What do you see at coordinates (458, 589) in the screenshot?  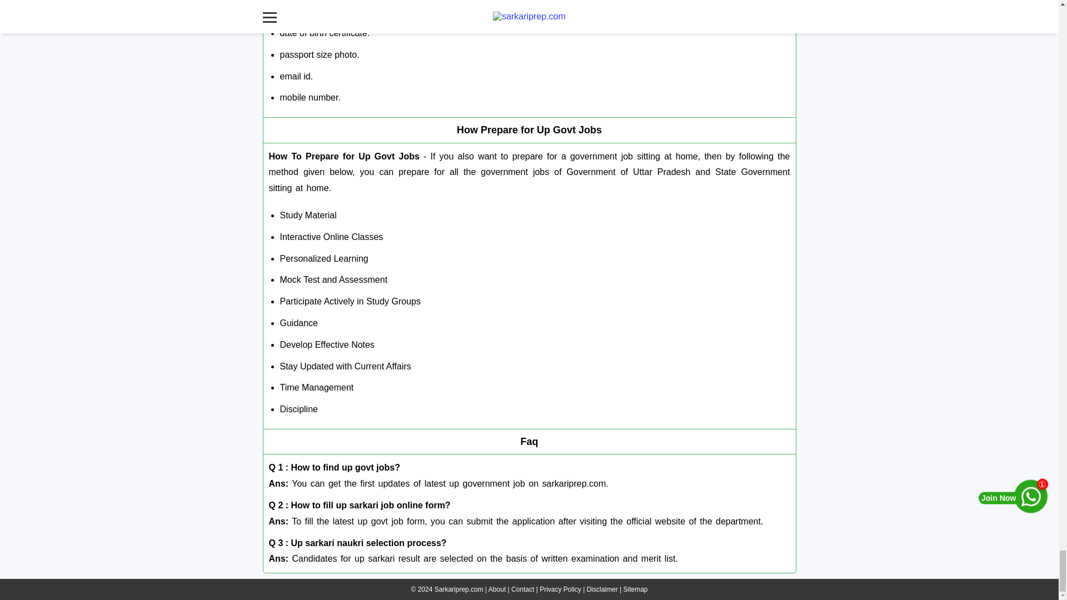 I see `Sarkariprep.com` at bounding box center [458, 589].